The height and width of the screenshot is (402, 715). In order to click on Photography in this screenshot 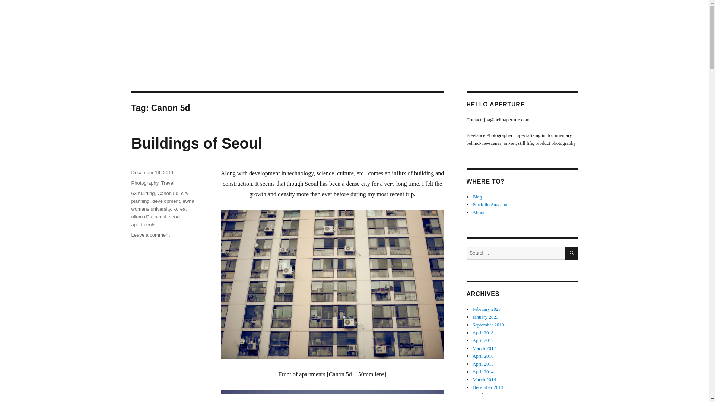, I will do `click(144, 182)`.